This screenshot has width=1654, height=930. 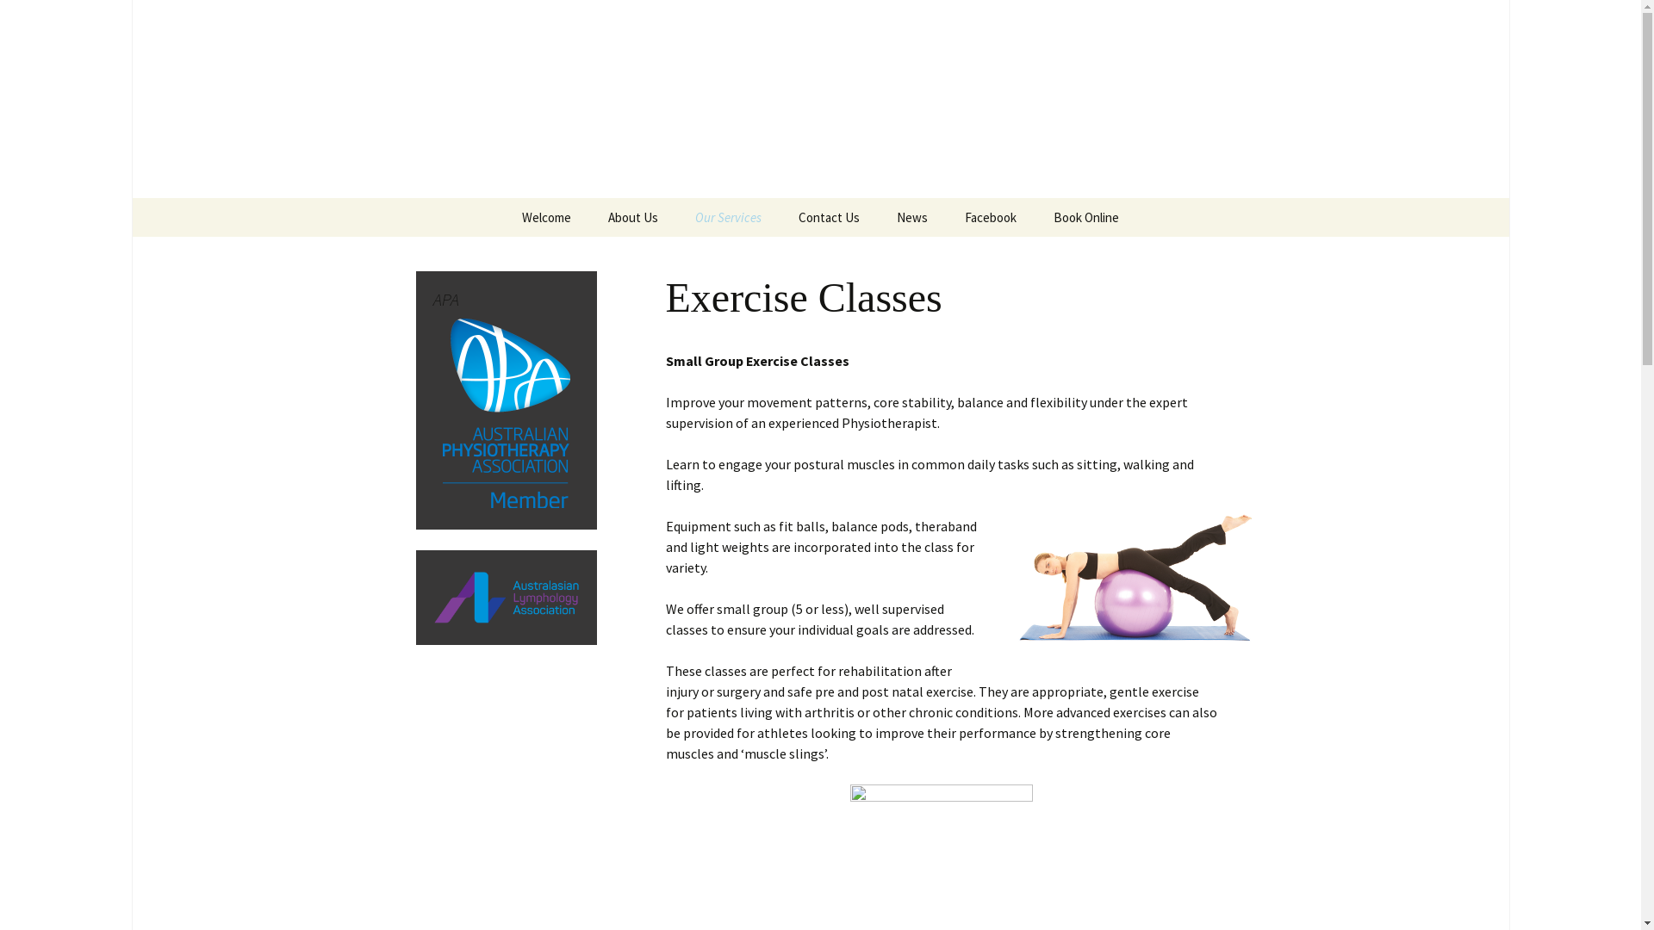 What do you see at coordinates (355, 198) in the screenshot?
I see `Skip to content` at bounding box center [355, 198].